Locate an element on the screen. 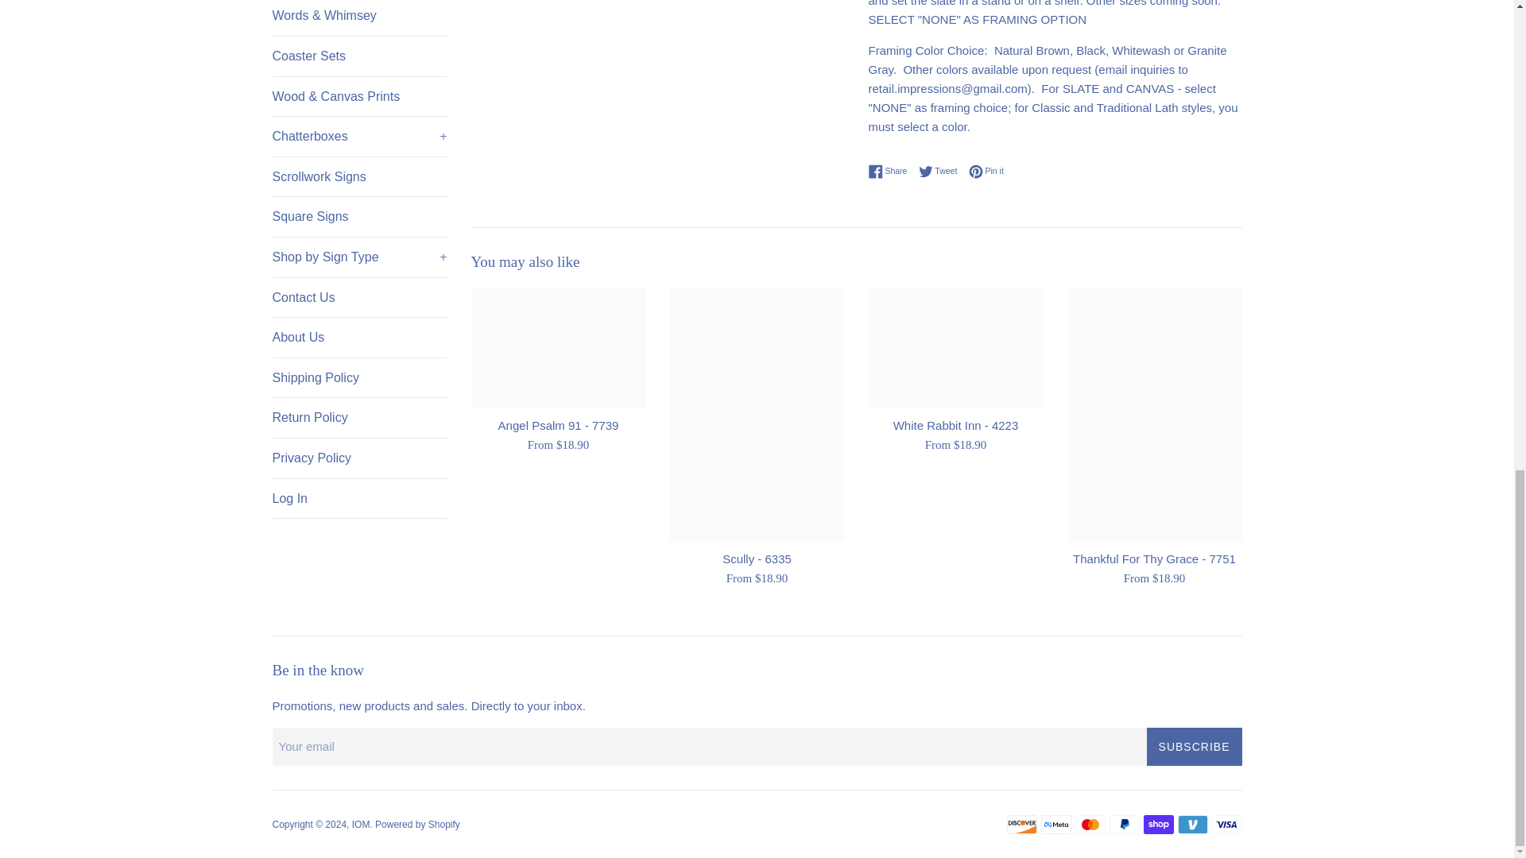 The width and height of the screenshot is (1526, 858). Discover is located at coordinates (1021, 825).